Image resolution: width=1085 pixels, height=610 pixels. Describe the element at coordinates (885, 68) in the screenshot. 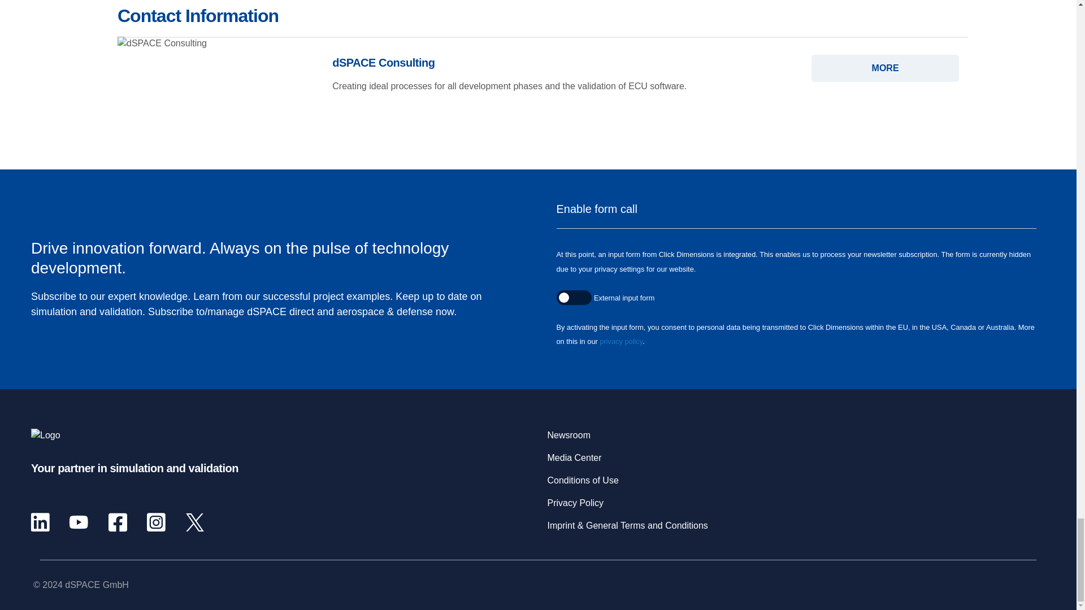

I see `MORE` at that location.